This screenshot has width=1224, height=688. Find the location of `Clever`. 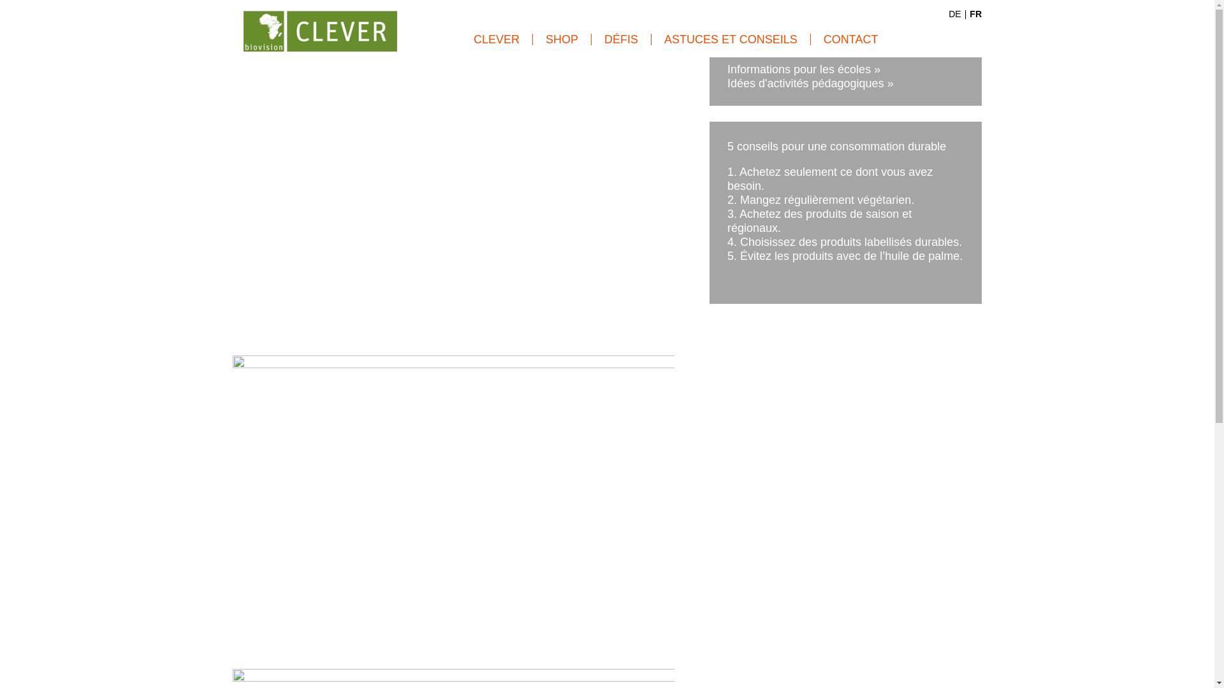

Clever is located at coordinates (244, 23).